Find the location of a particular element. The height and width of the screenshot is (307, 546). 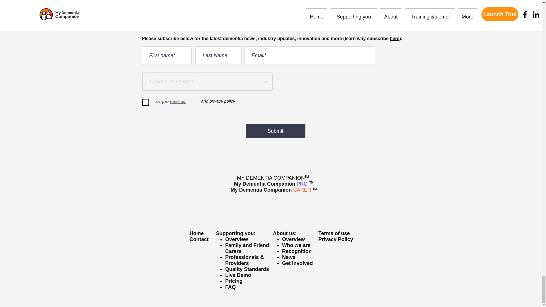

privacy policy is located at coordinates (222, 101).